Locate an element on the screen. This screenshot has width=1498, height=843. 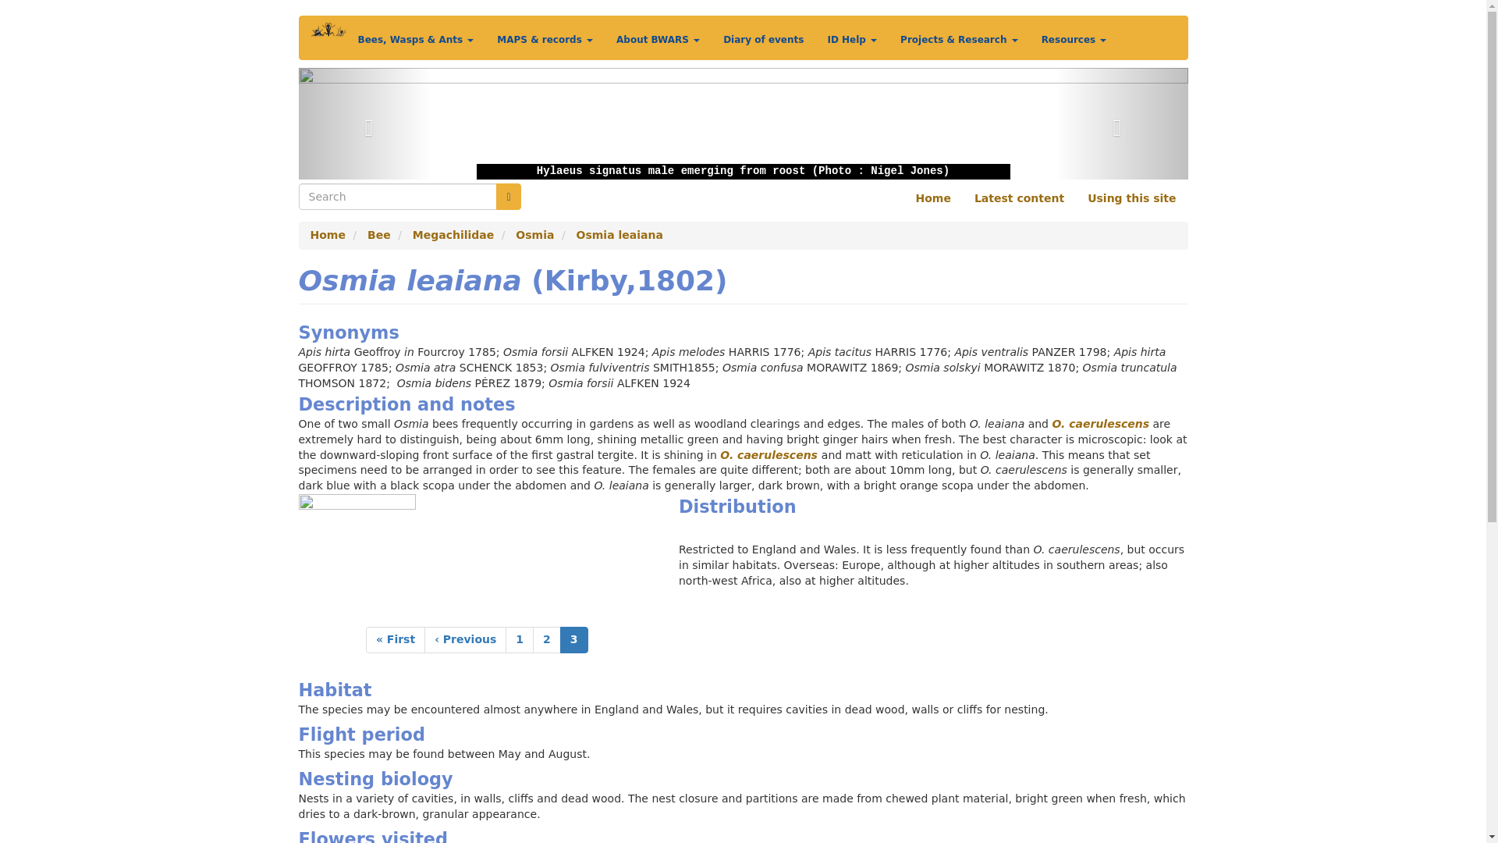
About BWARS is located at coordinates (658, 39).